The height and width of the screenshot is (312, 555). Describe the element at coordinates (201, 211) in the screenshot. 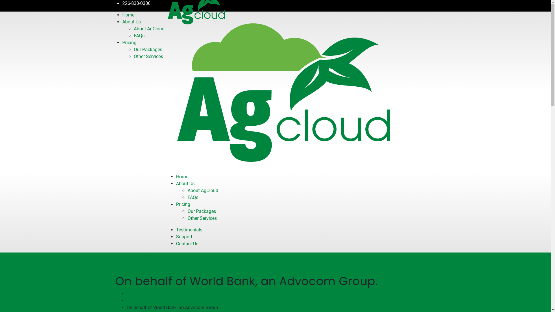

I see `Our Packages` at that location.